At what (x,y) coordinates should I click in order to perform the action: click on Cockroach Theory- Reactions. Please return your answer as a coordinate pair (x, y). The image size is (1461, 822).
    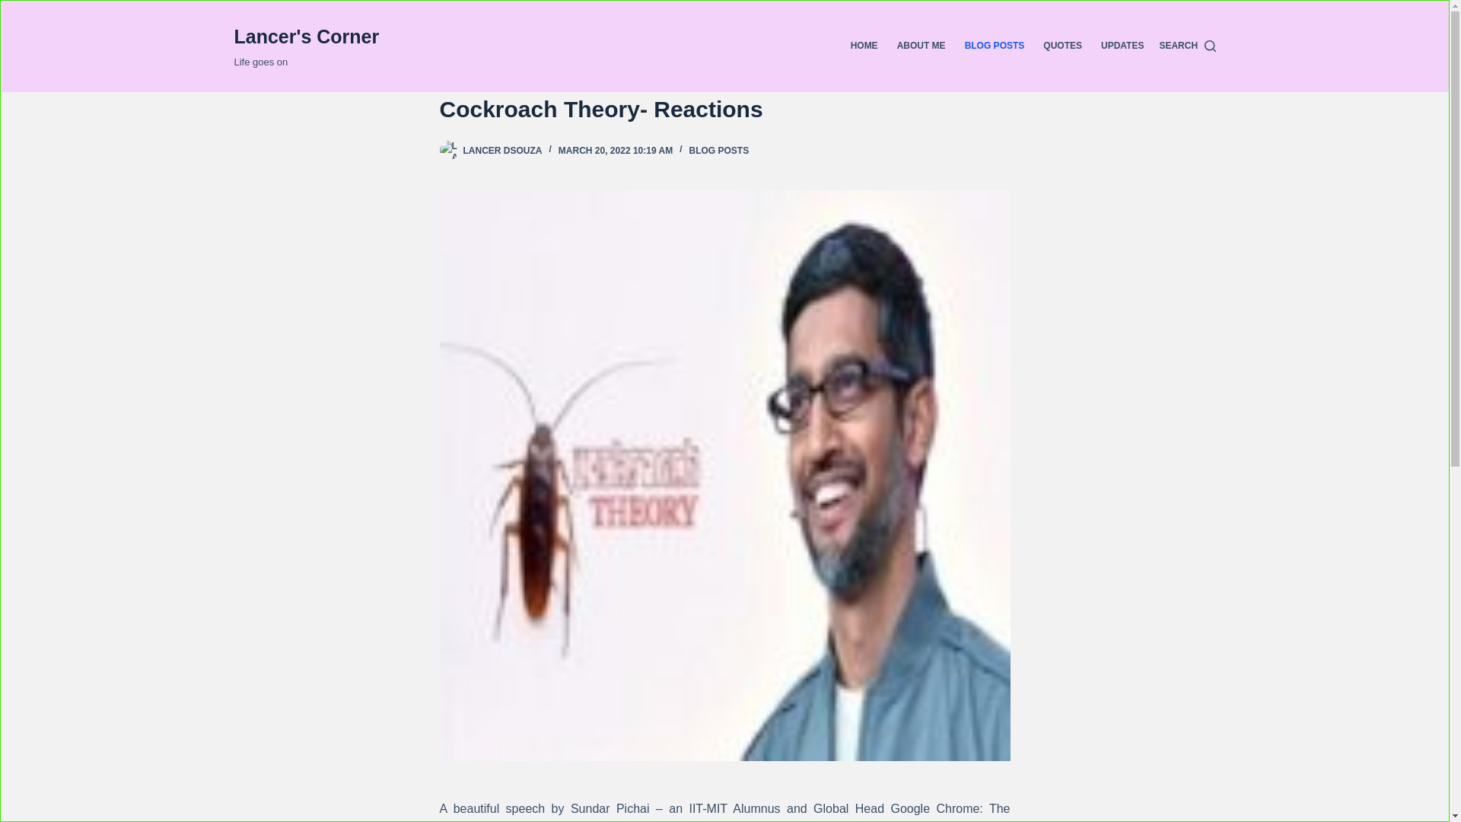
    Looking at the image, I should click on (724, 109).